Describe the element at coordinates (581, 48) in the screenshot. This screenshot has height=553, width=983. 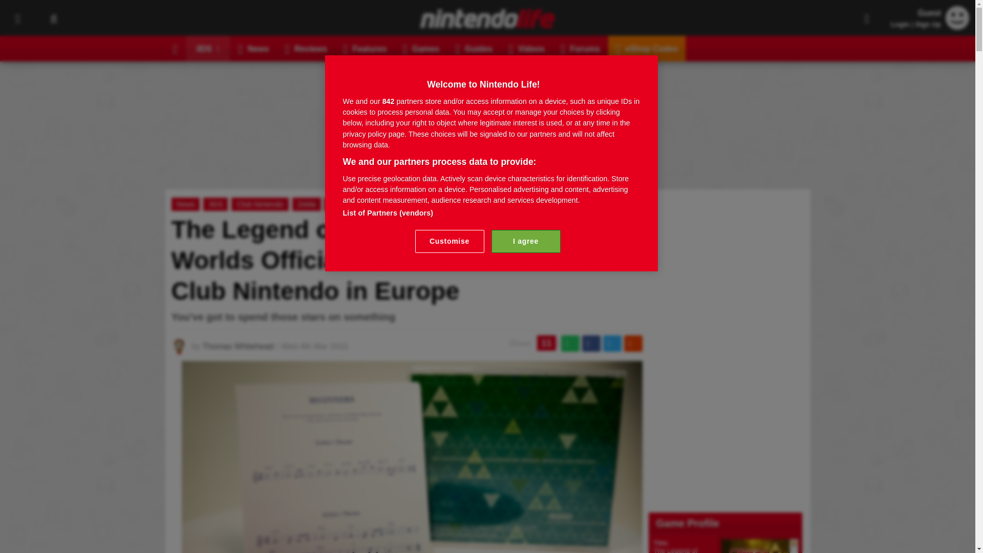
I see `Forums` at that location.